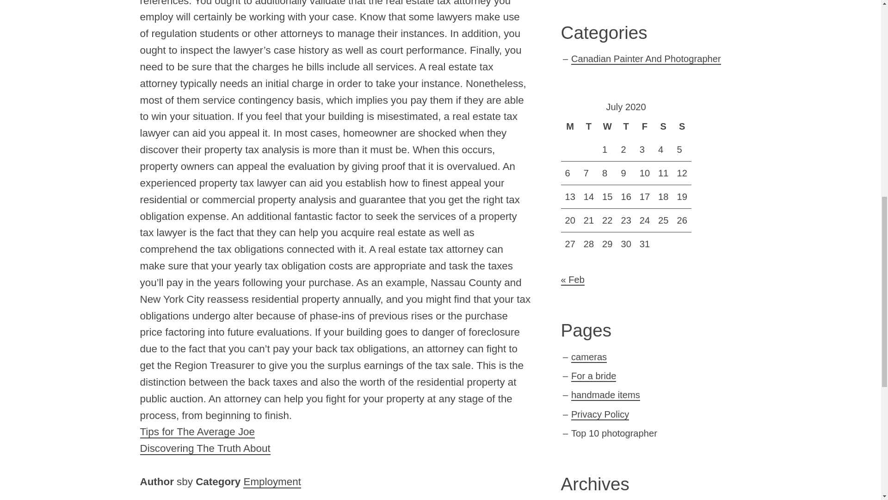 The height and width of the screenshot is (500, 888). I want to click on Discovering The Truth About, so click(204, 448).